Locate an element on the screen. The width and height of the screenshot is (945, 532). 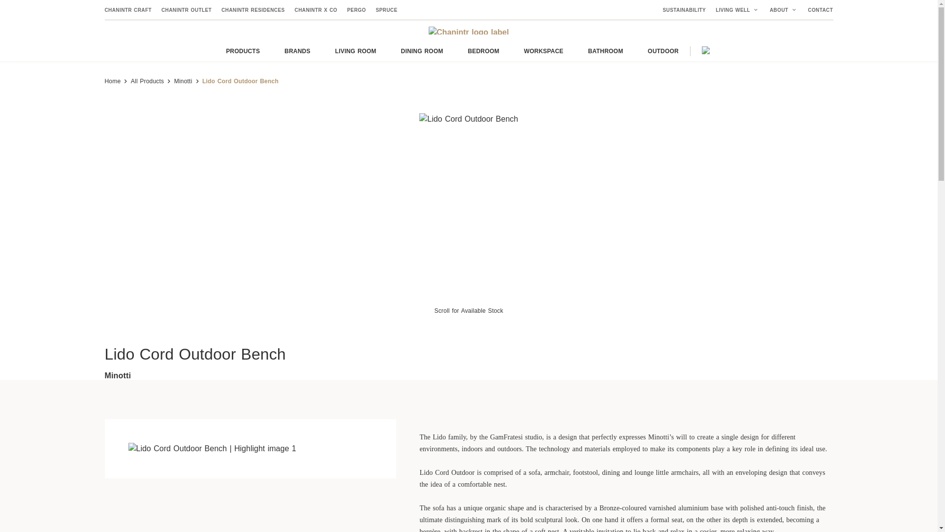
Sustainability is located at coordinates (686, 9).